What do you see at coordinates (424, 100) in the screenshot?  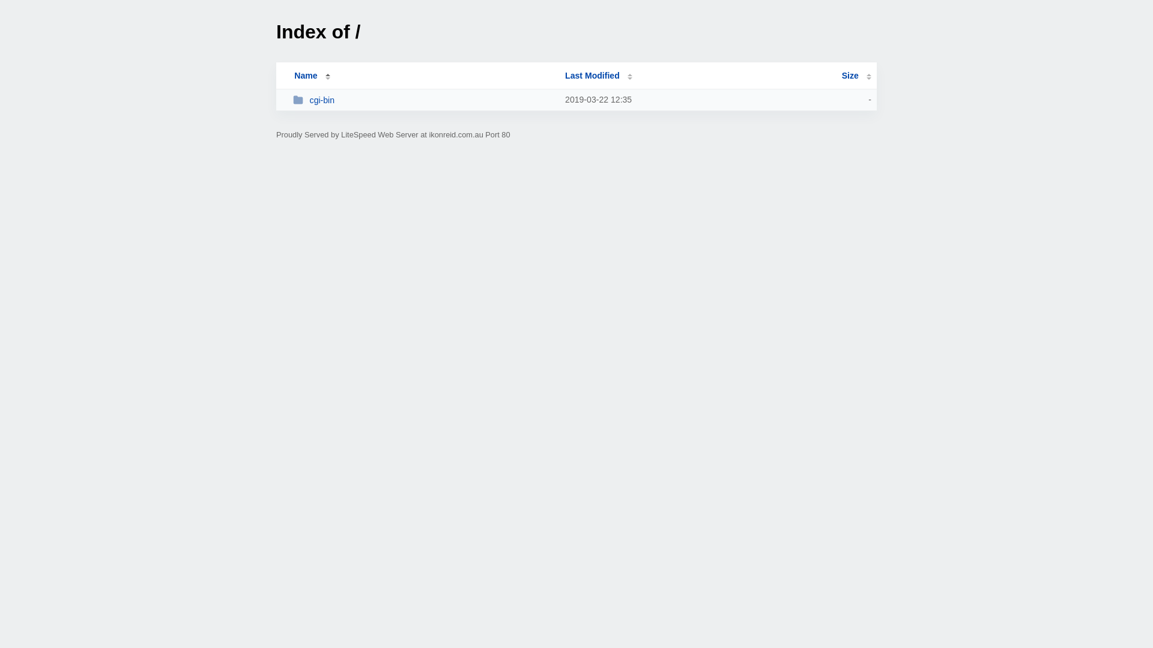 I see `cgi-bin` at bounding box center [424, 100].